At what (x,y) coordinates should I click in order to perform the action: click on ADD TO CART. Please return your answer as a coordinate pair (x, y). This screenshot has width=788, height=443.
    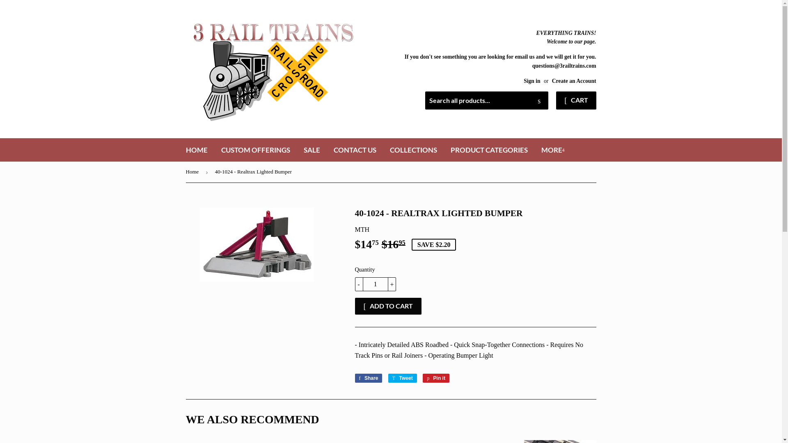
    Looking at the image, I should click on (388, 306).